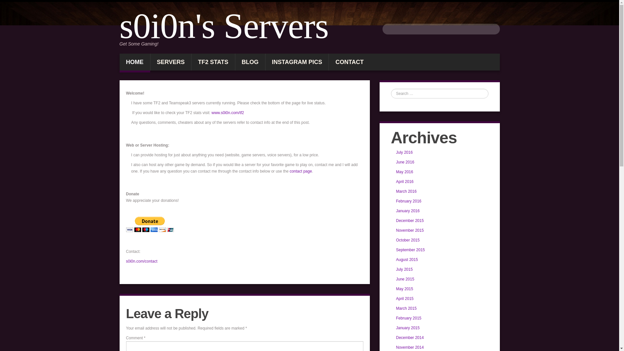 This screenshot has height=351, width=624. Describe the element at coordinates (135, 63) in the screenshot. I see `HOME` at that location.